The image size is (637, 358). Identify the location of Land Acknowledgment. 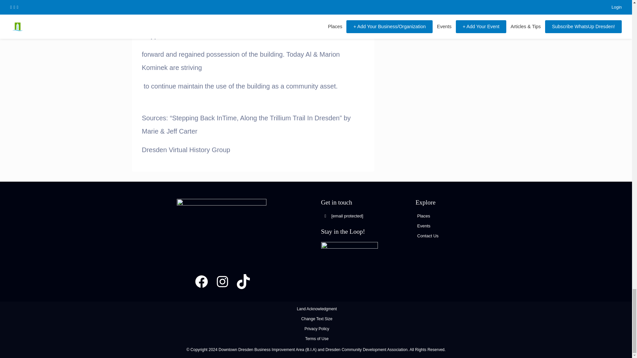
(317, 309).